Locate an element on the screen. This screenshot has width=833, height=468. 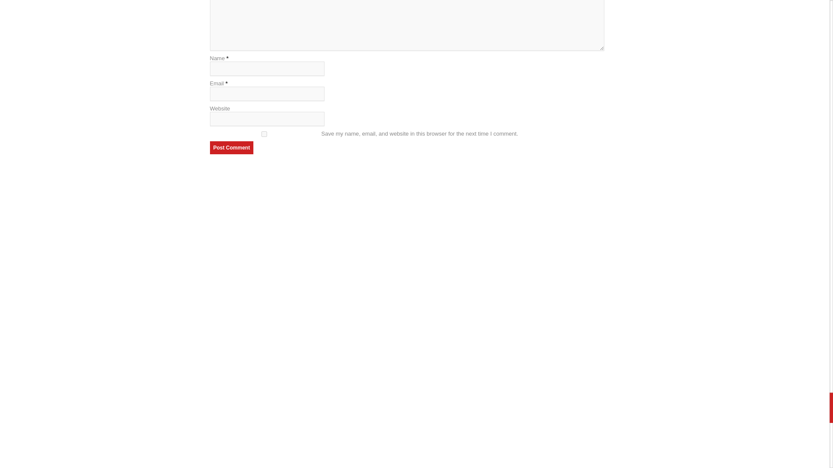
yes is located at coordinates (264, 134).